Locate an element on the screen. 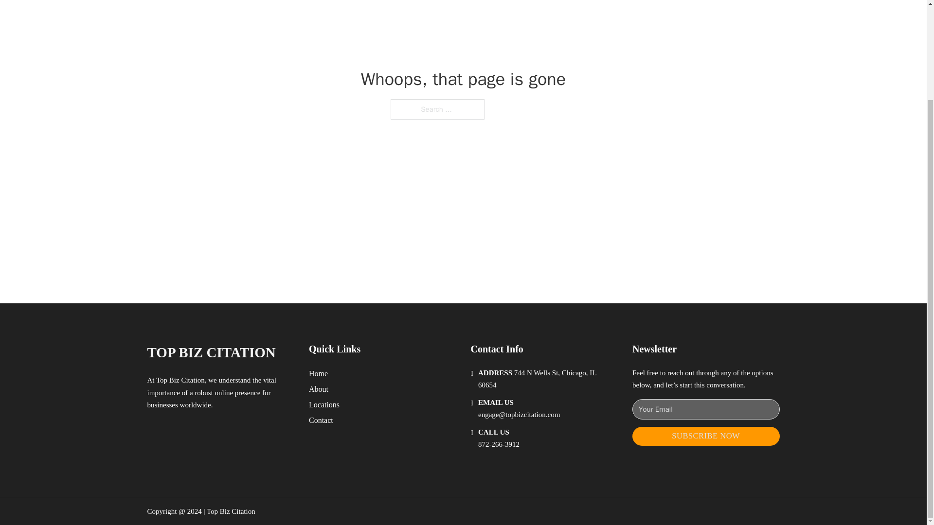  Contact is located at coordinates (321, 420).